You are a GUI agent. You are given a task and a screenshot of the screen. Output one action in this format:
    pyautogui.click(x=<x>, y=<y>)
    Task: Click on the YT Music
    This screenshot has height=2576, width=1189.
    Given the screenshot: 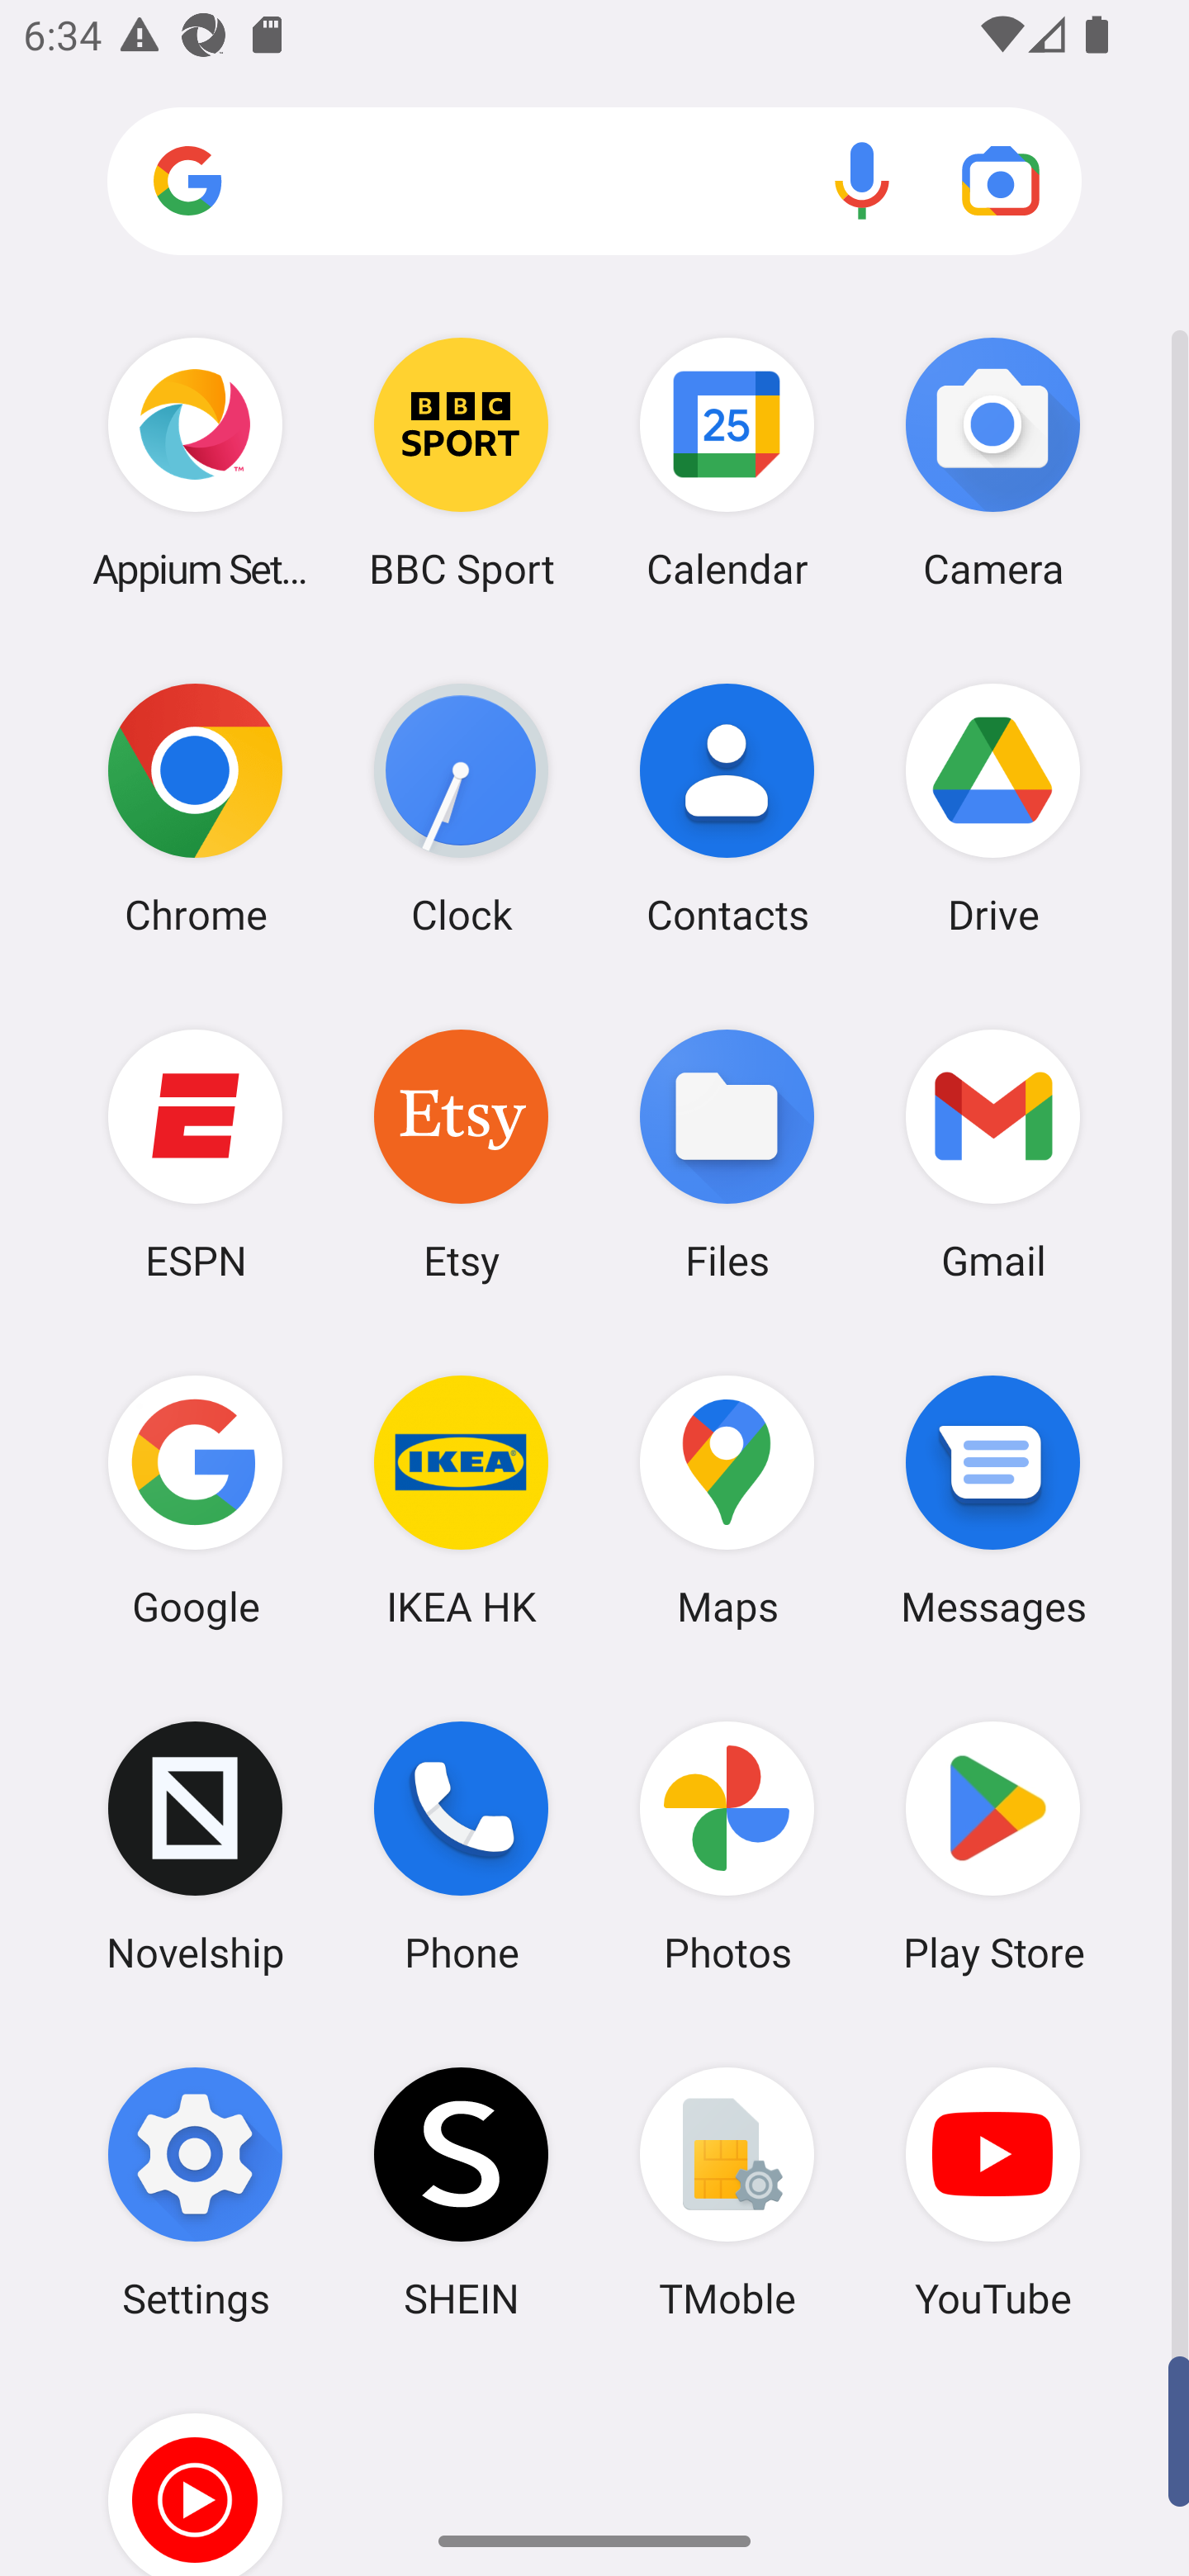 What is the action you would take?
    pyautogui.click(x=195, y=2470)
    